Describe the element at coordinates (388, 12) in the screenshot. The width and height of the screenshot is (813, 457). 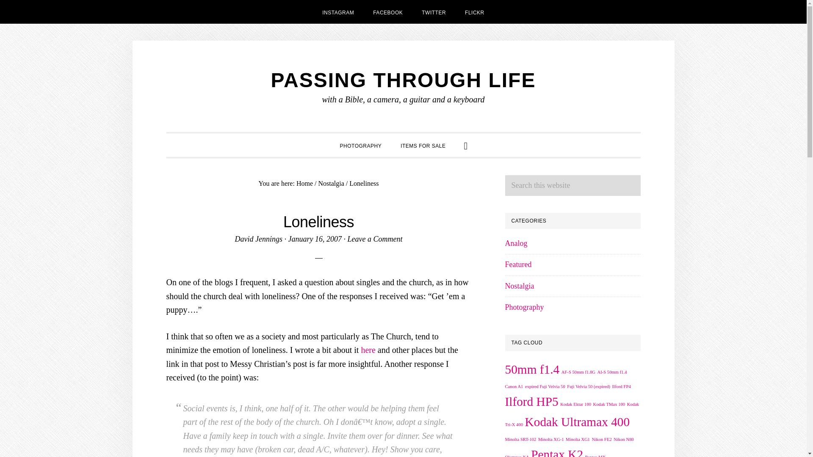
I see `FACEBOOK` at that location.